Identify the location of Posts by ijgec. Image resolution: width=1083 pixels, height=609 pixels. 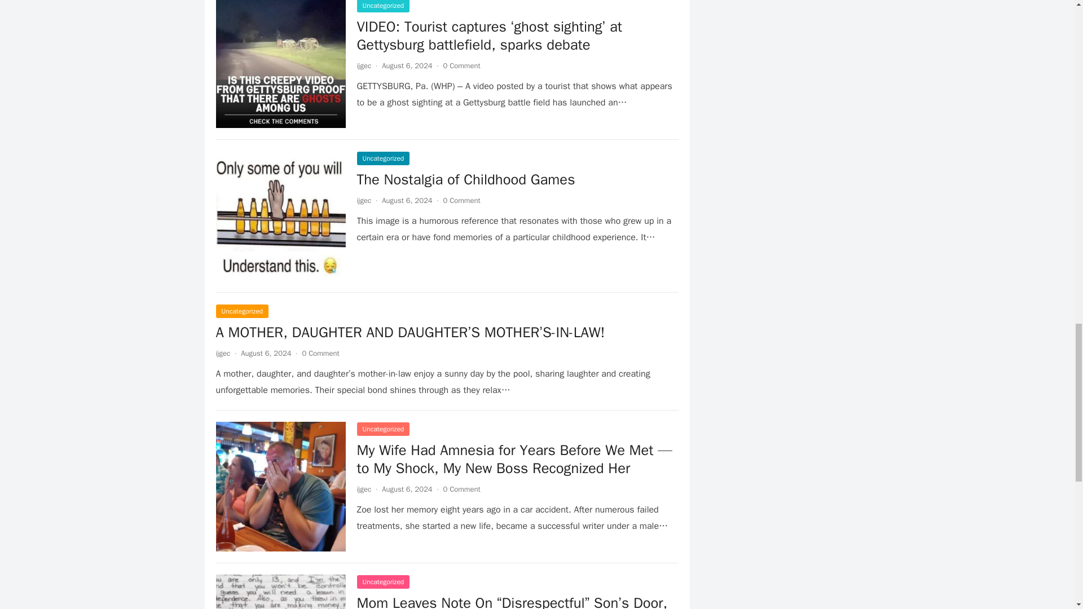
(222, 353).